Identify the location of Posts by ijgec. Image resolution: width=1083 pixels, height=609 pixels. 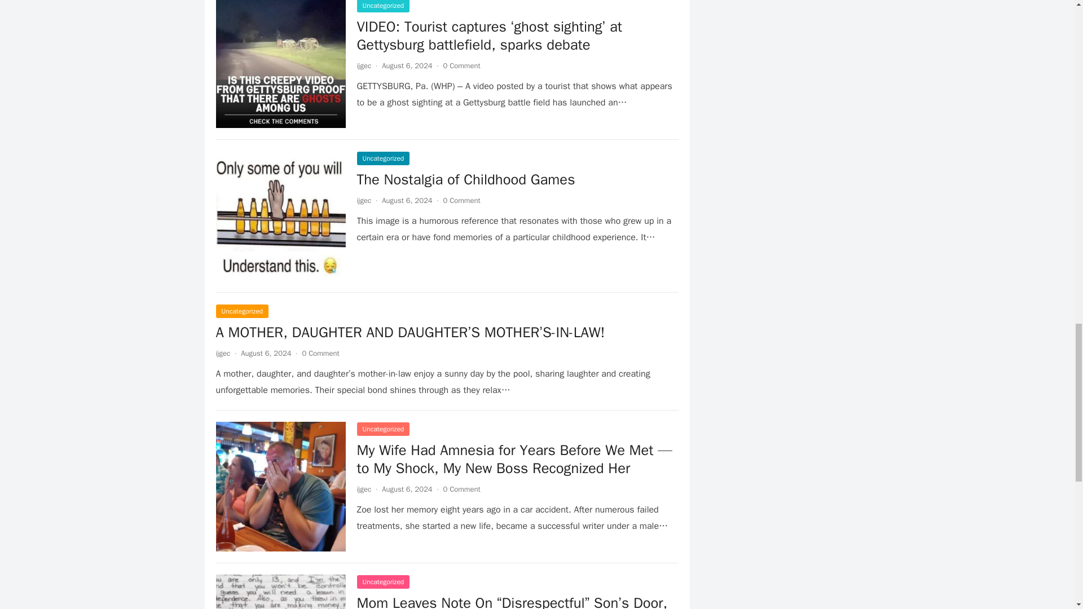
(222, 353).